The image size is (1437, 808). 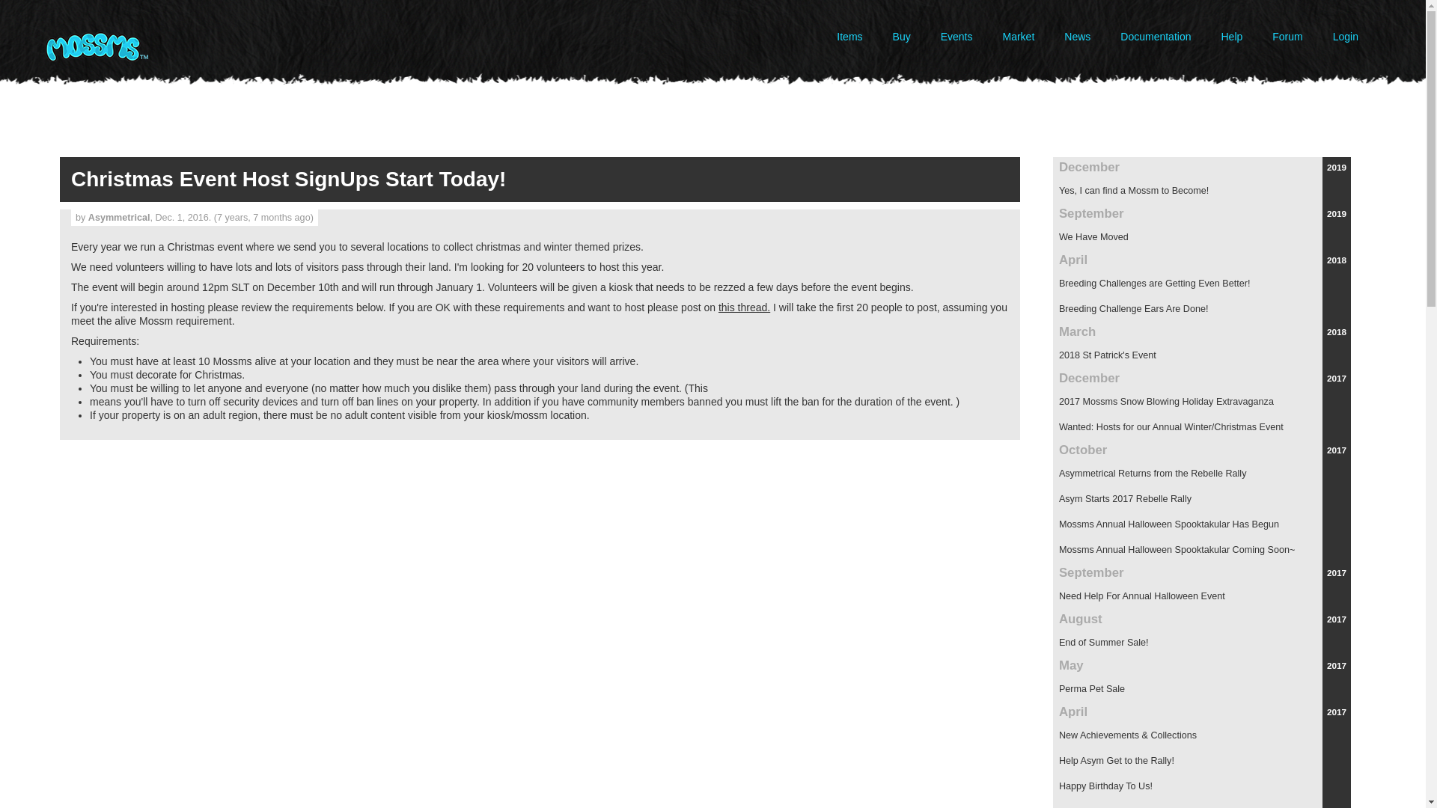 I want to click on Breeding Challenge Ears Are Done!, so click(x=1202, y=308).